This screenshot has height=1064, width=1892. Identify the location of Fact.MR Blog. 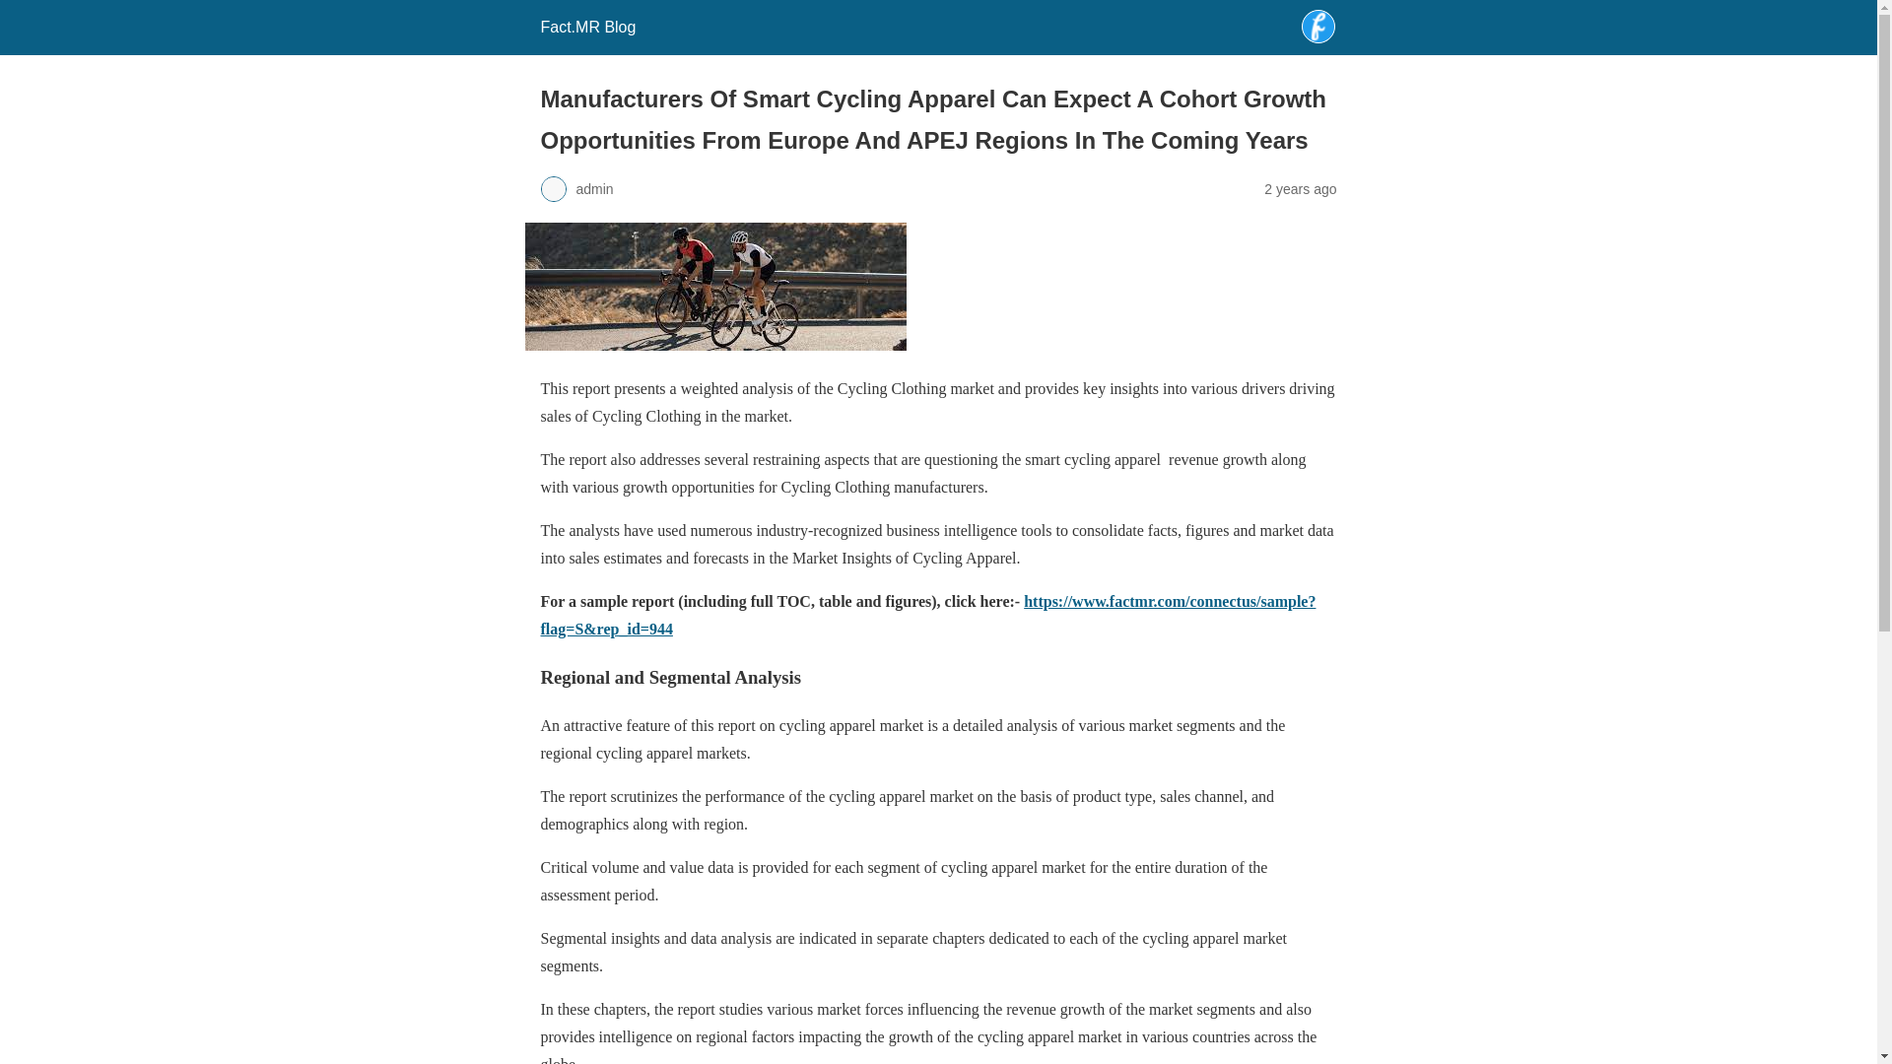
(587, 27).